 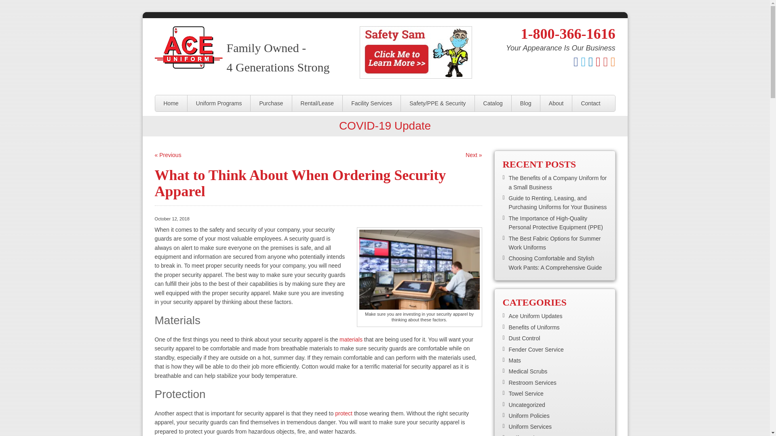 What do you see at coordinates (590, 103) in the screenshot?
I see `Contact` at bounding box center [590, 103].